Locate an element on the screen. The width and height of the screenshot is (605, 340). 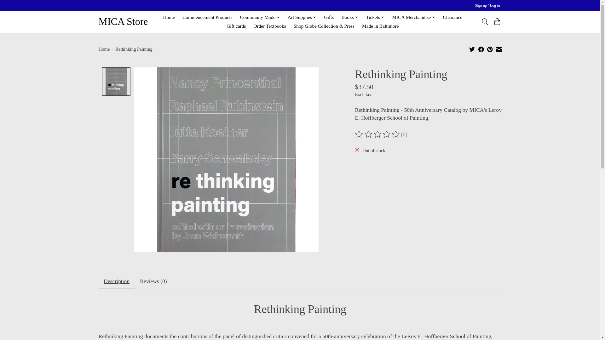
MICA Store is located at coordinates (123, 21).